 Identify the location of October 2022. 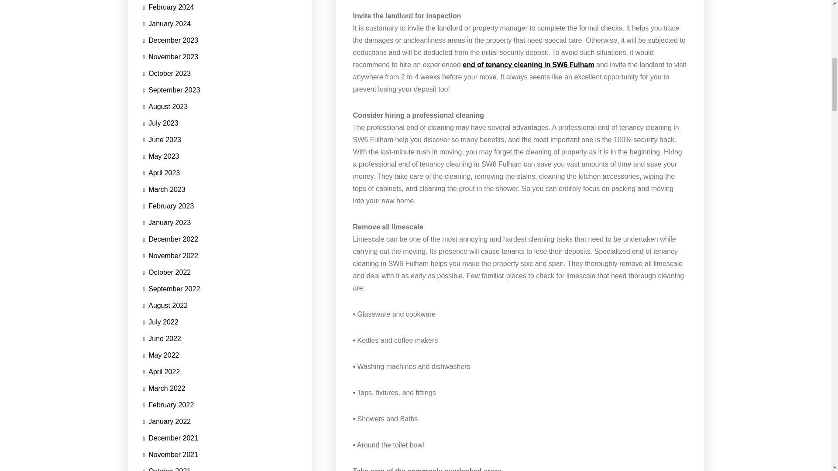
(167, 272).